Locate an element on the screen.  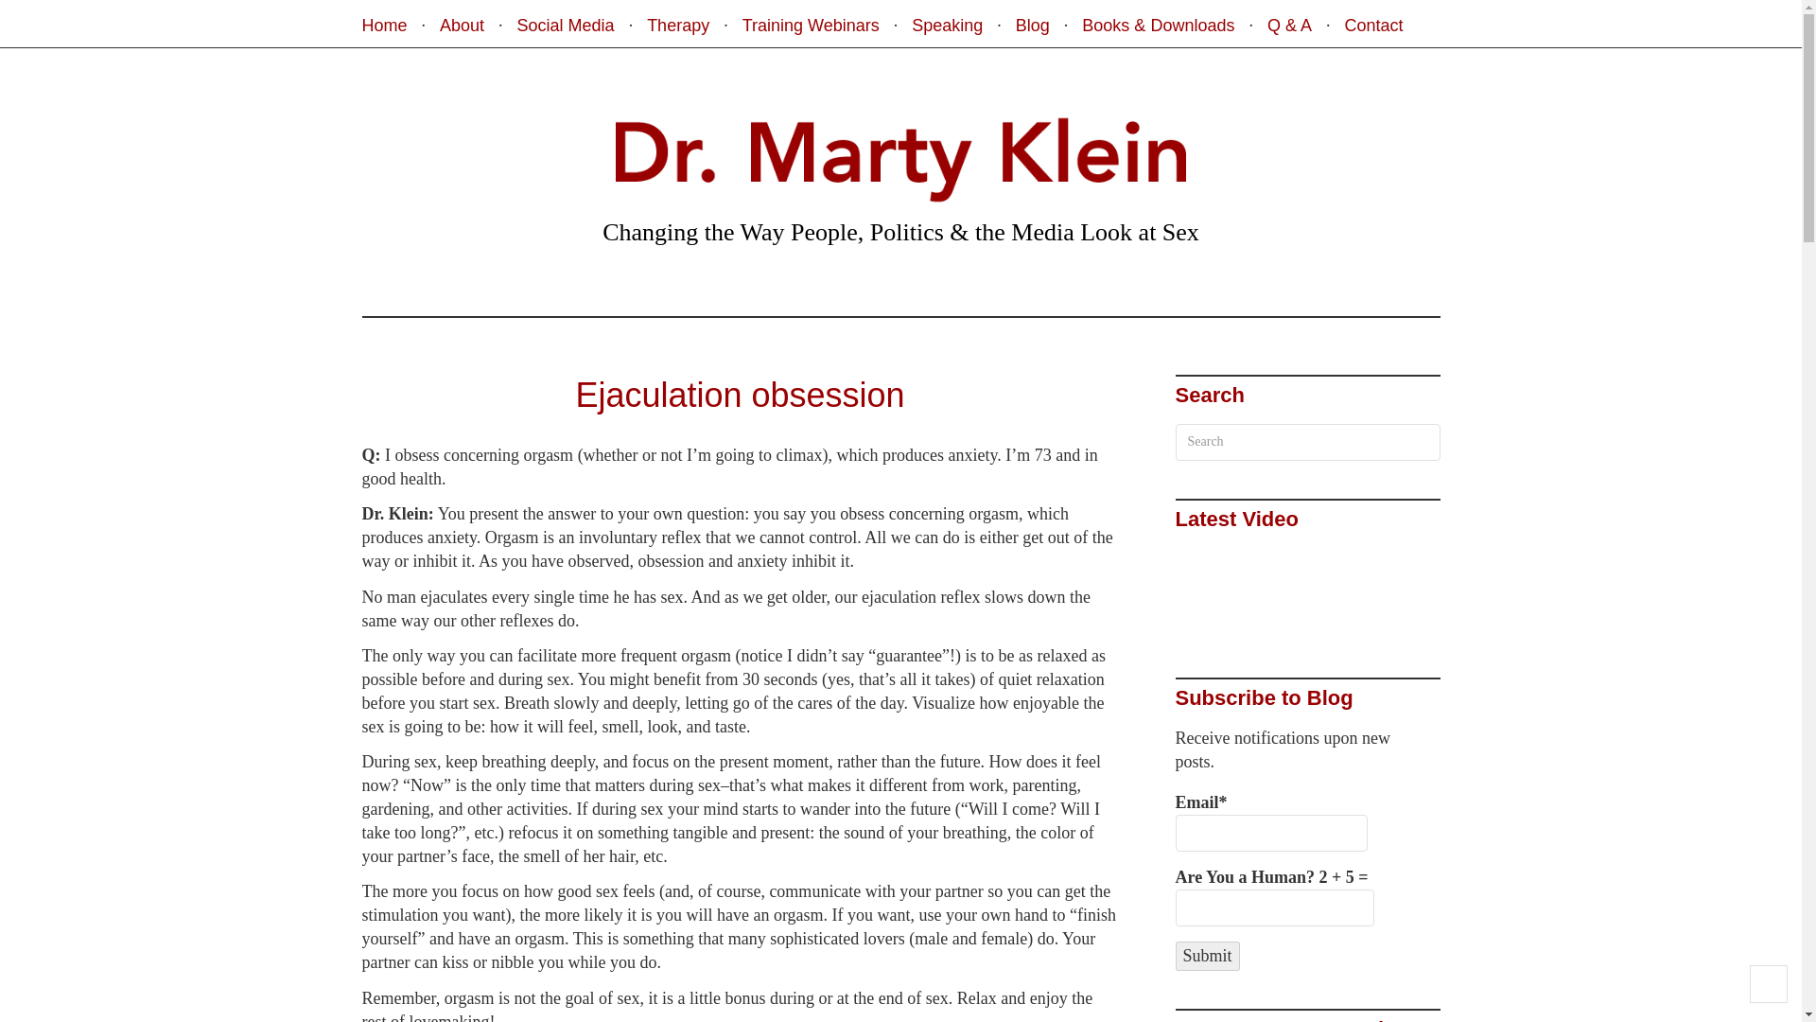
Speaking is located at coordinates (946, 26).